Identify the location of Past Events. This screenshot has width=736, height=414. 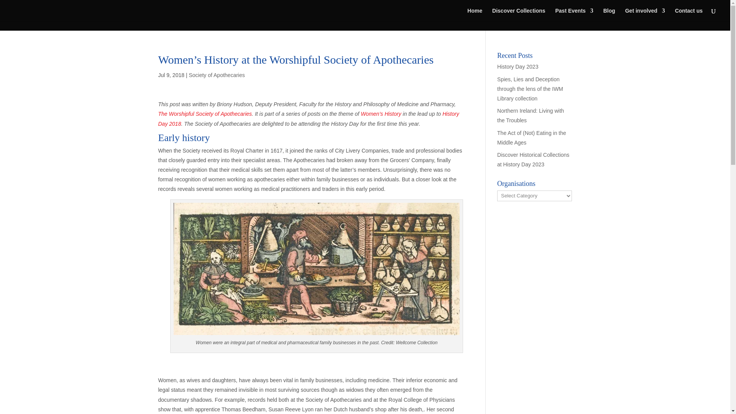
(574, 15).